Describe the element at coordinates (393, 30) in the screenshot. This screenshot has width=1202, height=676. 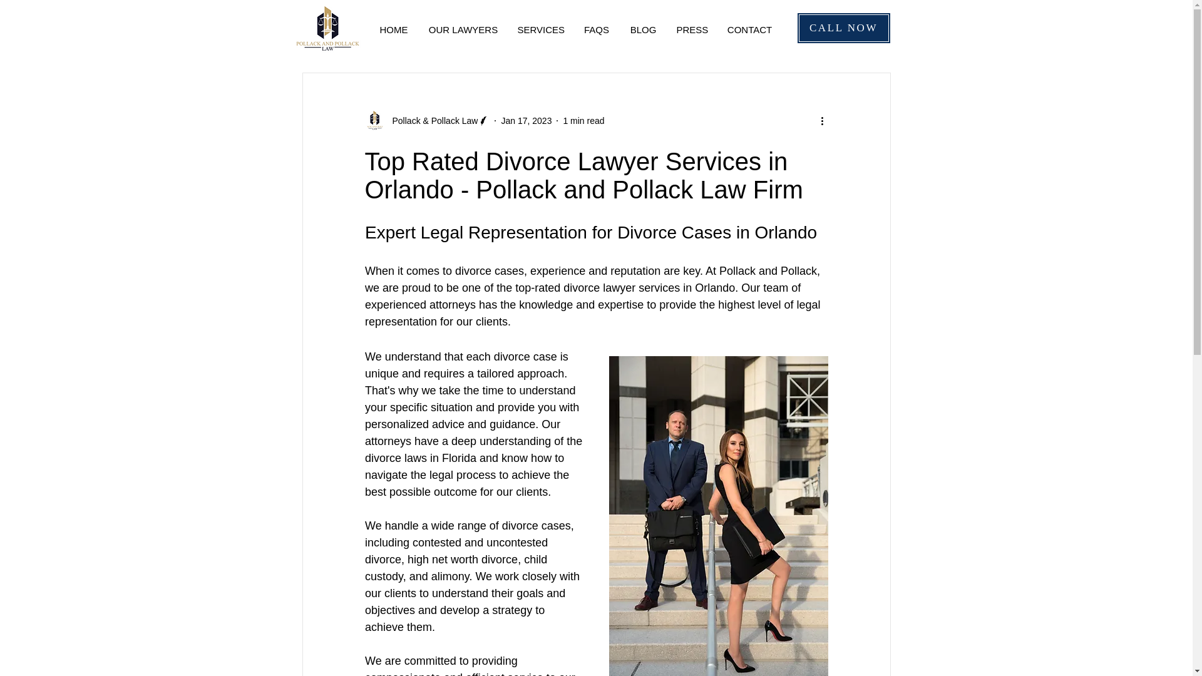
I see `HOME` at that location.